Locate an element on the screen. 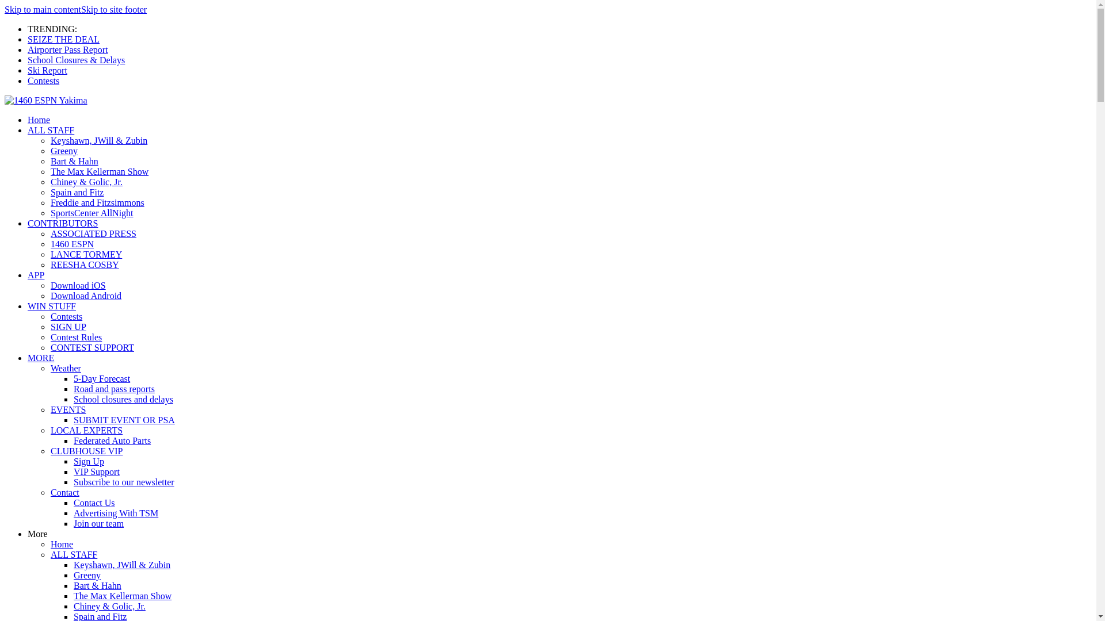 The width and height of the screenshot is (1105, 621). 1460 ESPN is located at coordinates (73, 244).